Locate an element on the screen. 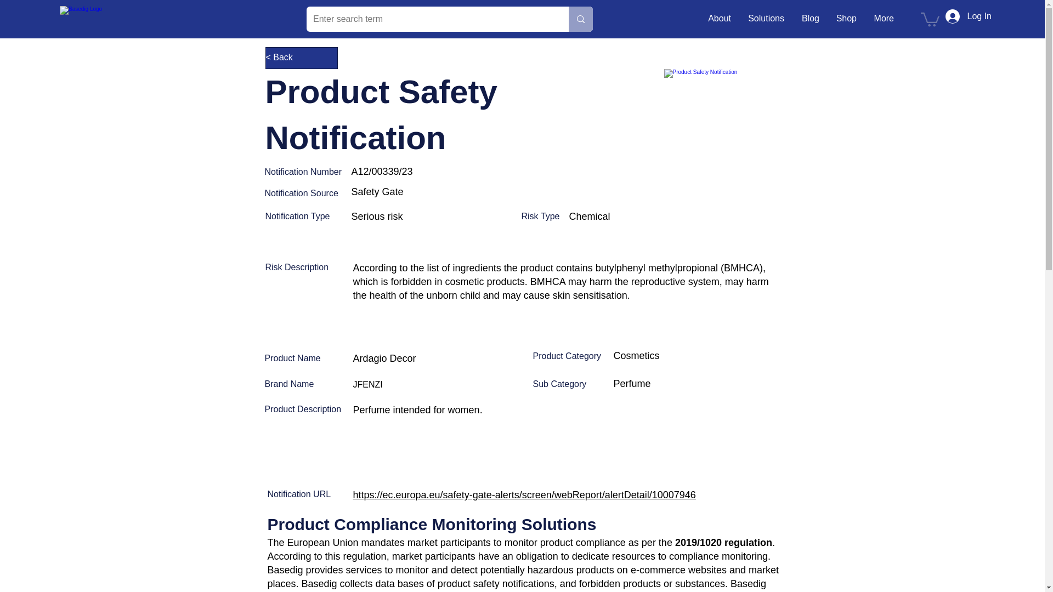 The height and width of the screenshot is (592, 1053). Shop is located at coordinates (846, 19).